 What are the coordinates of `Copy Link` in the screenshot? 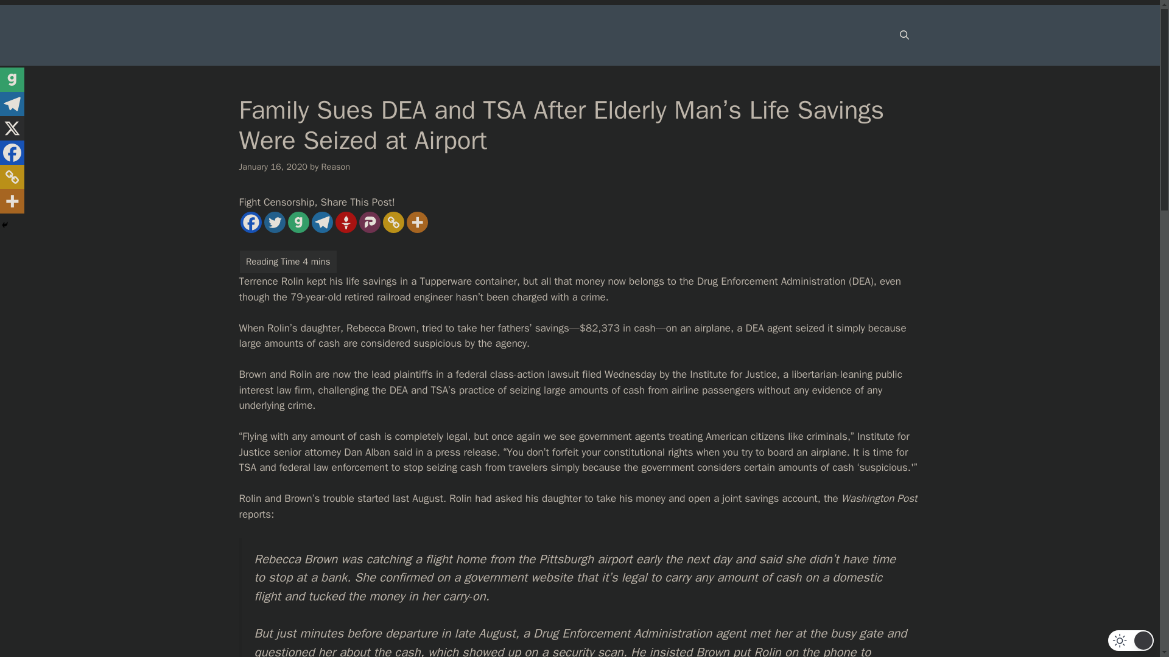 It's located at (392, 222).